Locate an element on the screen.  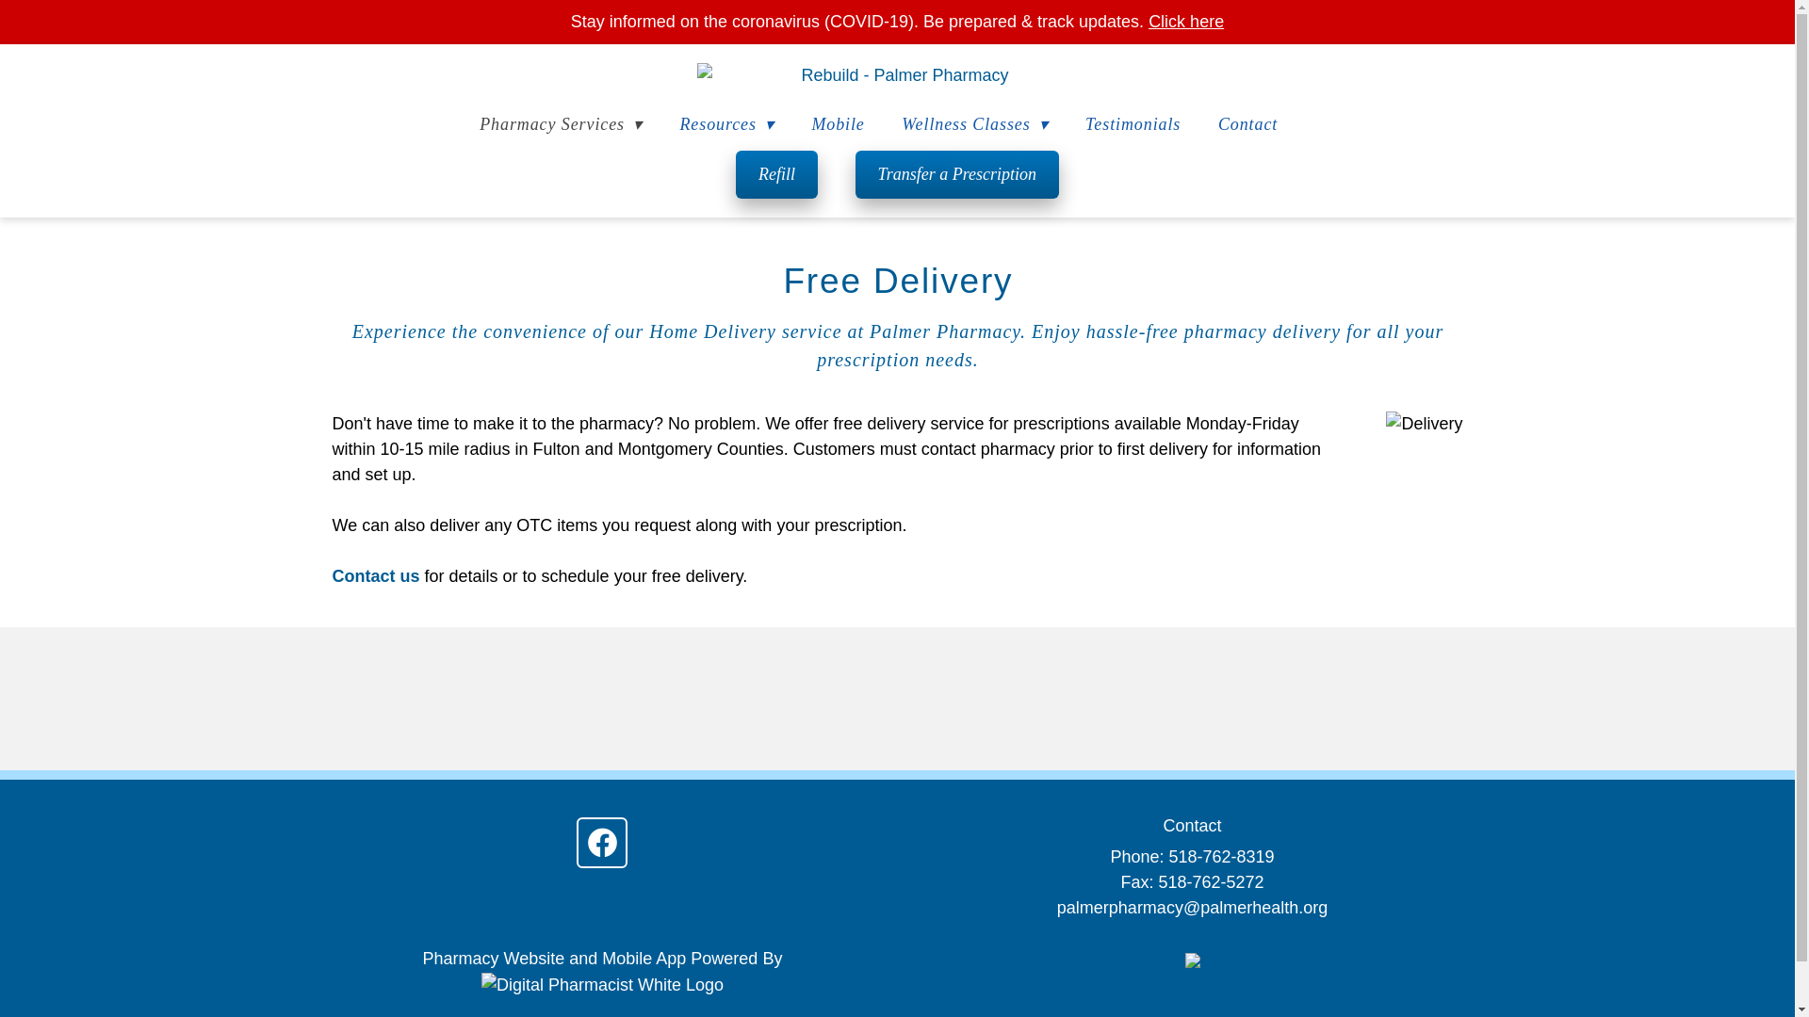
518-762-8319 is located at coordinates (1221, 857).